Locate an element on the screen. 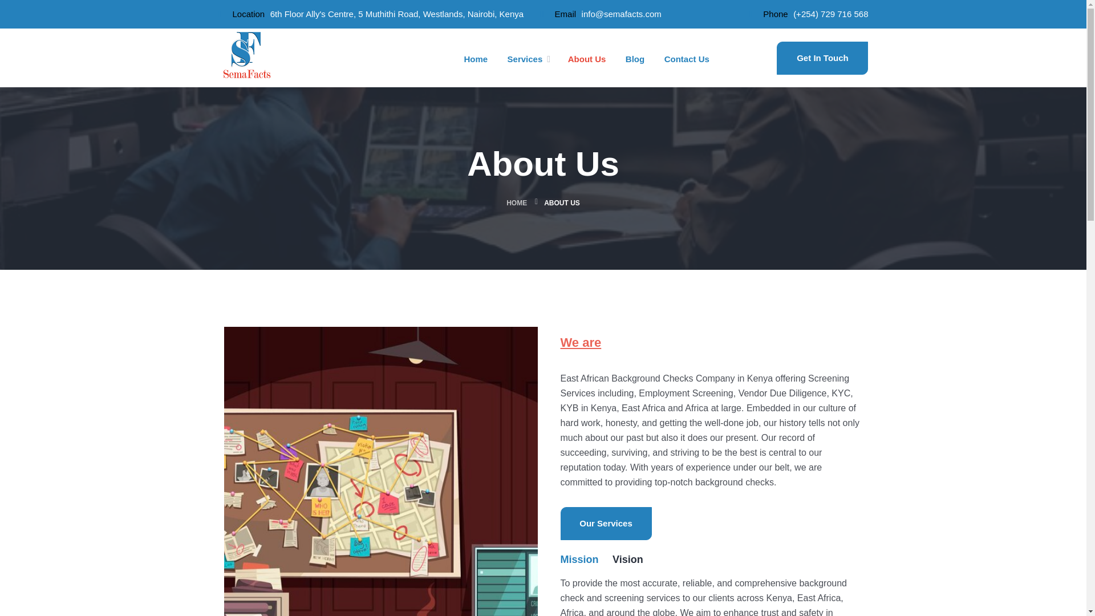 The width and height of the screenshot is (1095, 616). Vision is located at coordinates (627, 561).